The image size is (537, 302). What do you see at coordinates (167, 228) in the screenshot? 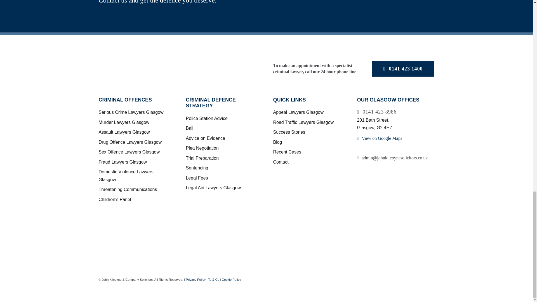
I see `johnkilcoynecompanysolicitors-glasgow` at bounding box center [167, 228].